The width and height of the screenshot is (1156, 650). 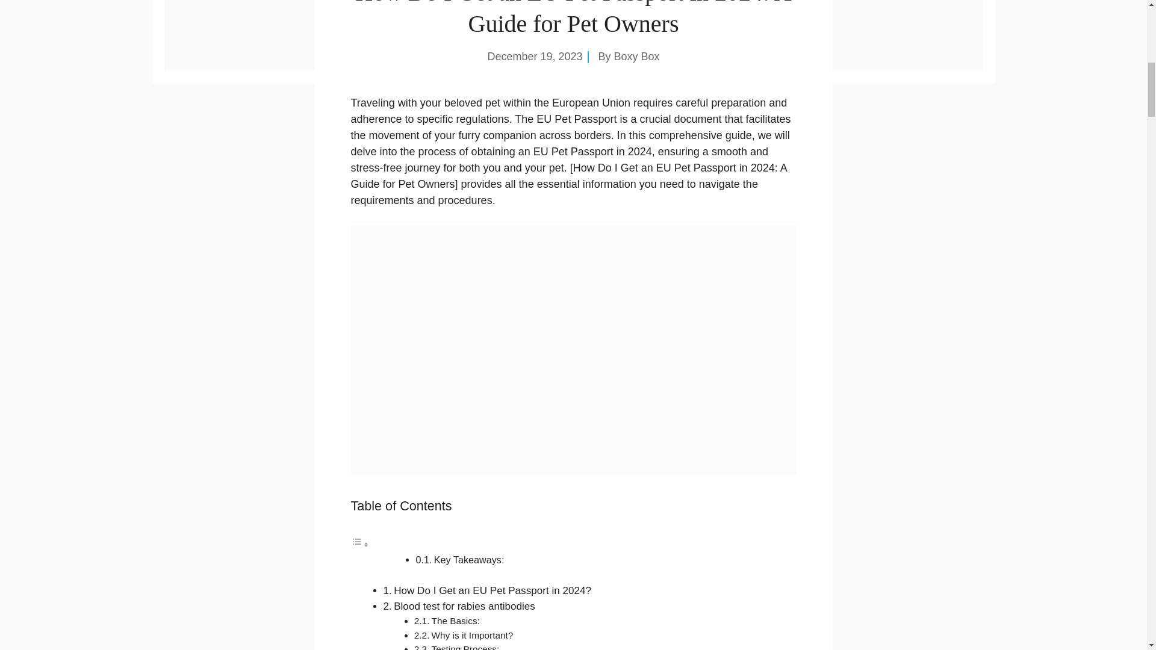 I want to click on The Basics:, so click(x=455, y=621).